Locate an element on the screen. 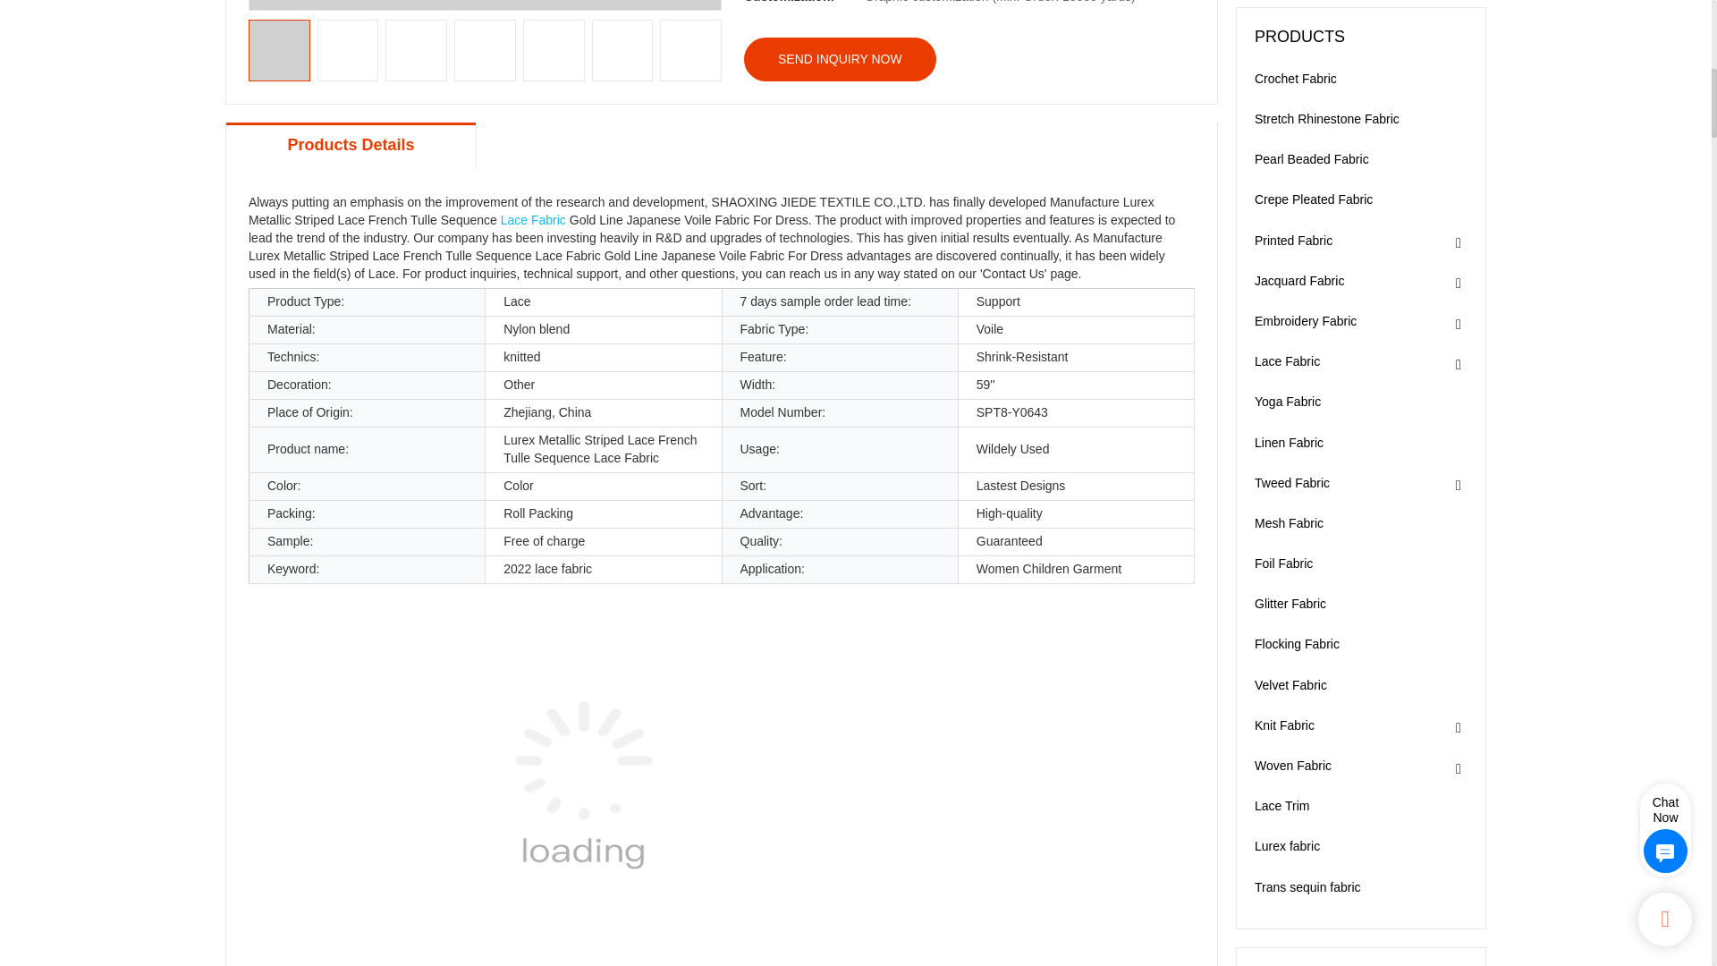  Lace Fabric is located at coordinates (533, 219).